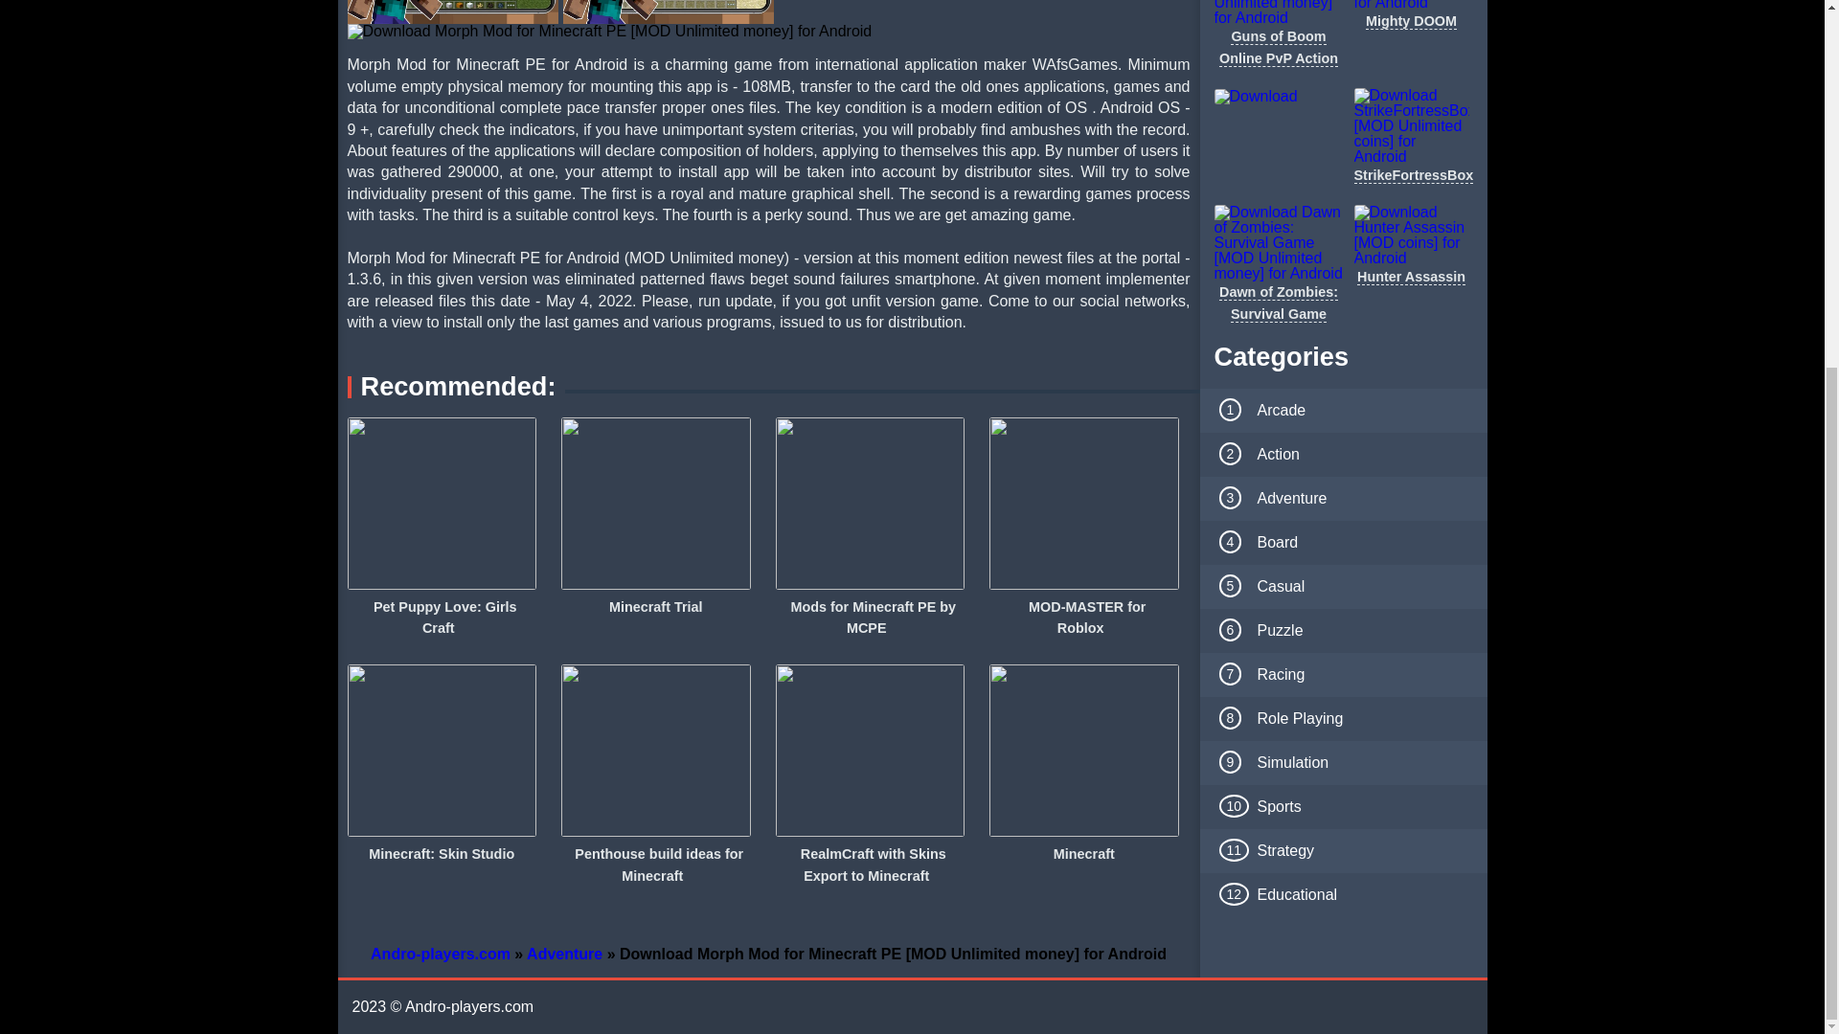 The image size is (1839, 1034). What do you see at coordinates (441, 854) in the screenshot?
I see `Minecraft: Skin Studio` at bounding box center [441, 854].